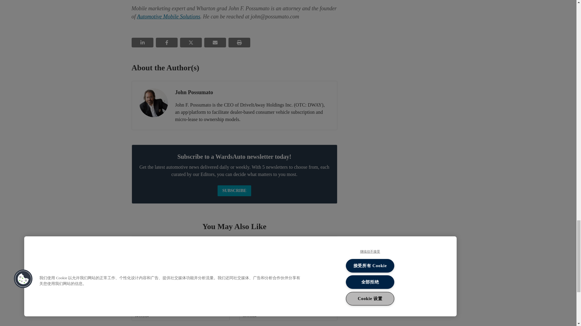 The height and width of the screenshot is (326, 581). What do you see at coordinates (153, 103) in the screenshot?
I see `John Possumato` at bounding box center [153, 103].